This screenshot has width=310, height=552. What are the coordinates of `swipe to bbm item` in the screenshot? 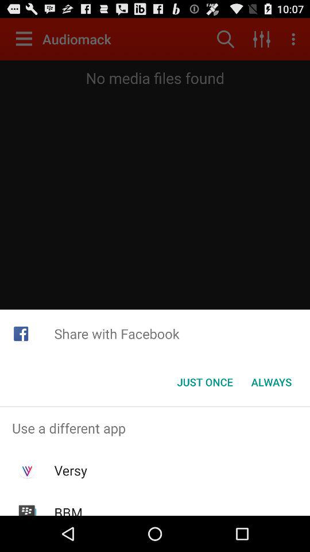 It's located at (68, 509).